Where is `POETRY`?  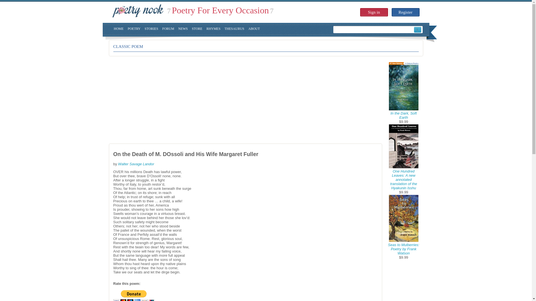 POETRY is located at coordinates (134, 30).